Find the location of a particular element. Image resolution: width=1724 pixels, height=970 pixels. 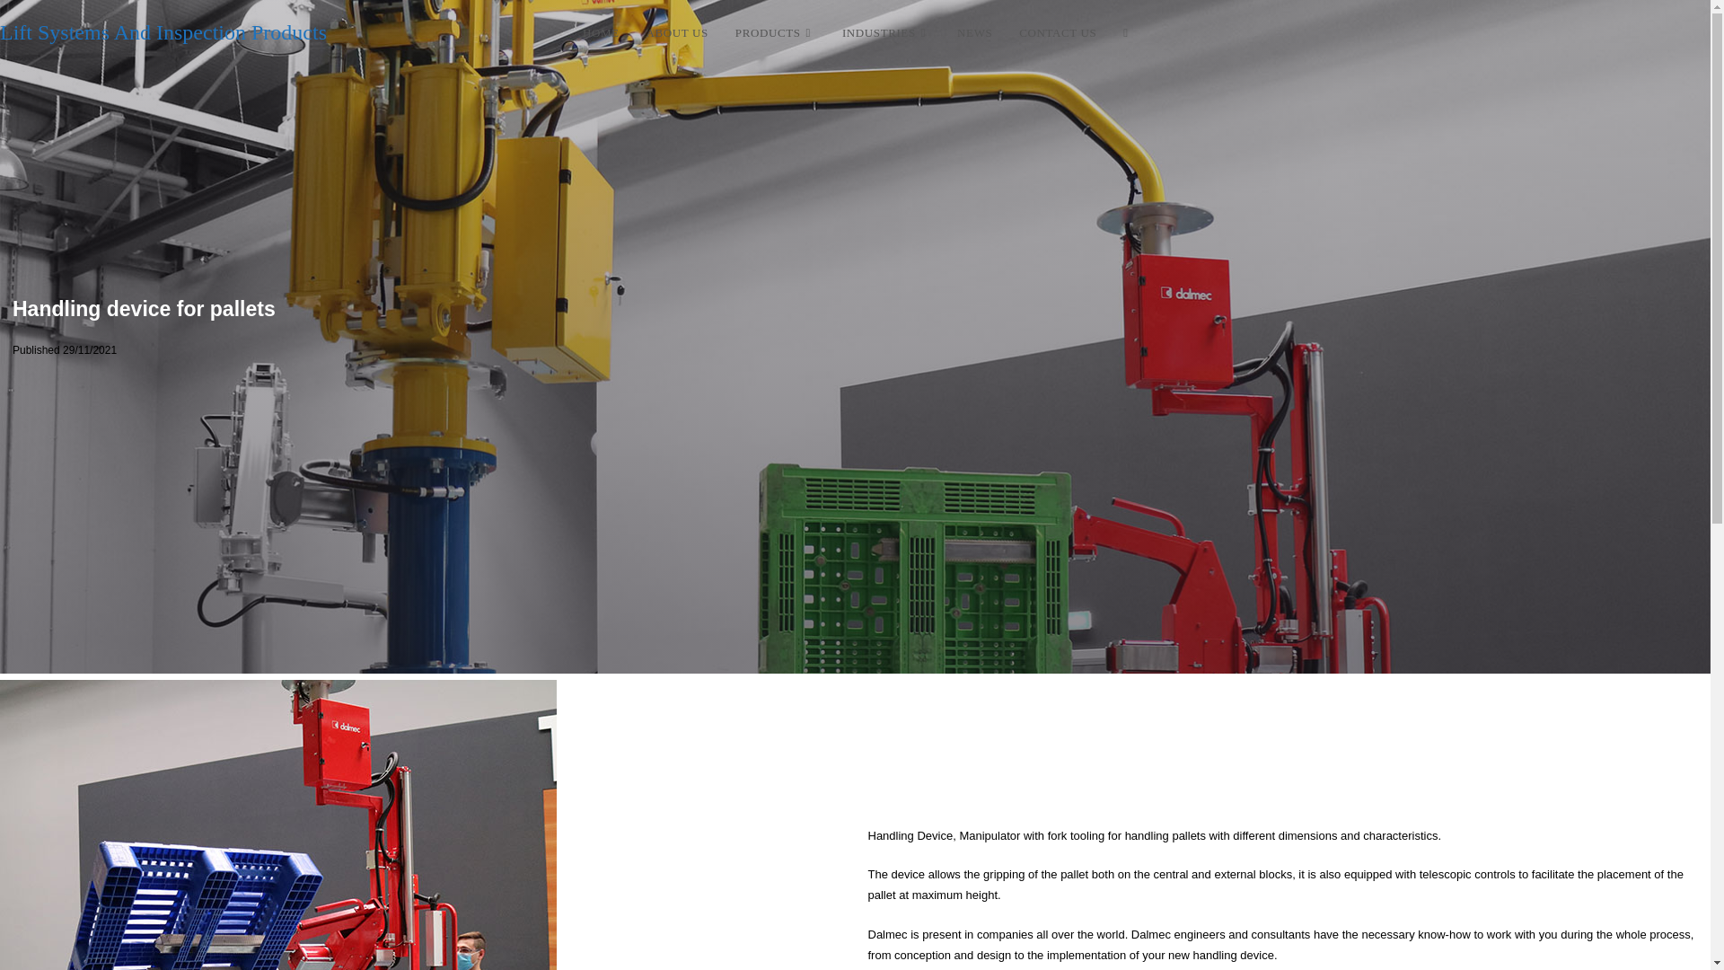

PRODUCTS is located at coordinates (776, 33).